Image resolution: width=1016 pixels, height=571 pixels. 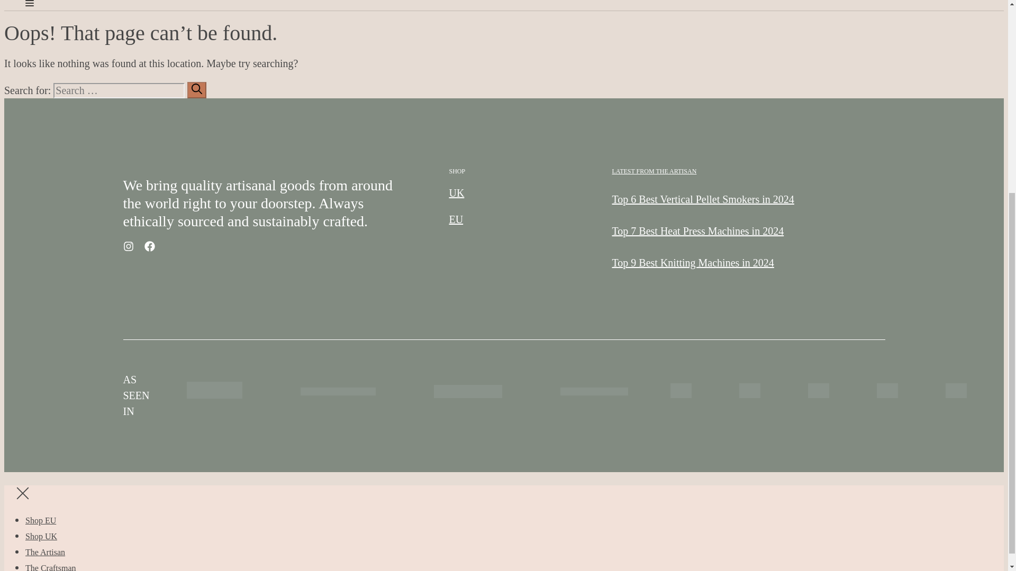 What do you see at coordinates (594, 391) in the screenshot?
I see `icon-4` at bounding box center [594, 391].